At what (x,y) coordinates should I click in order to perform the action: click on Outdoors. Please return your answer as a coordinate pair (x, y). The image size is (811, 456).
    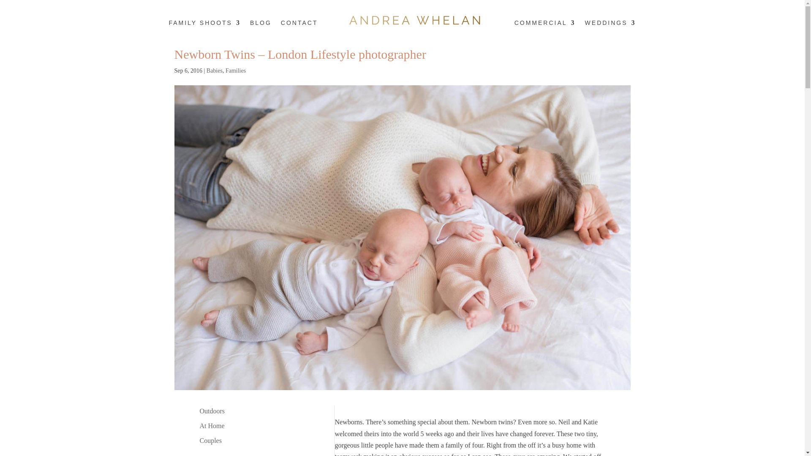
    Looking at the image, I should click on (212, 411).